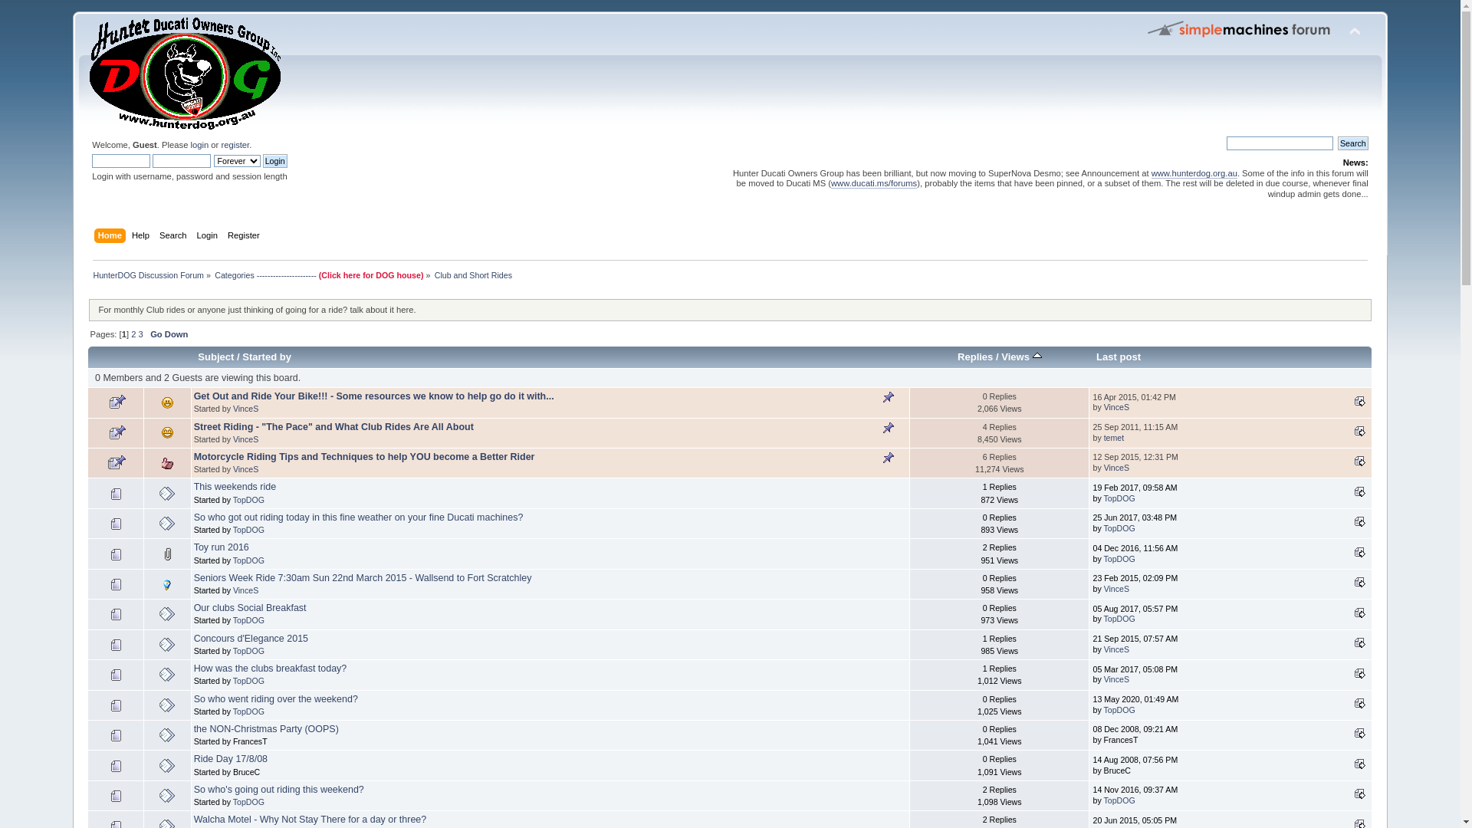  I want to click on www.hunterdog.org.au, so click(1194, 173).